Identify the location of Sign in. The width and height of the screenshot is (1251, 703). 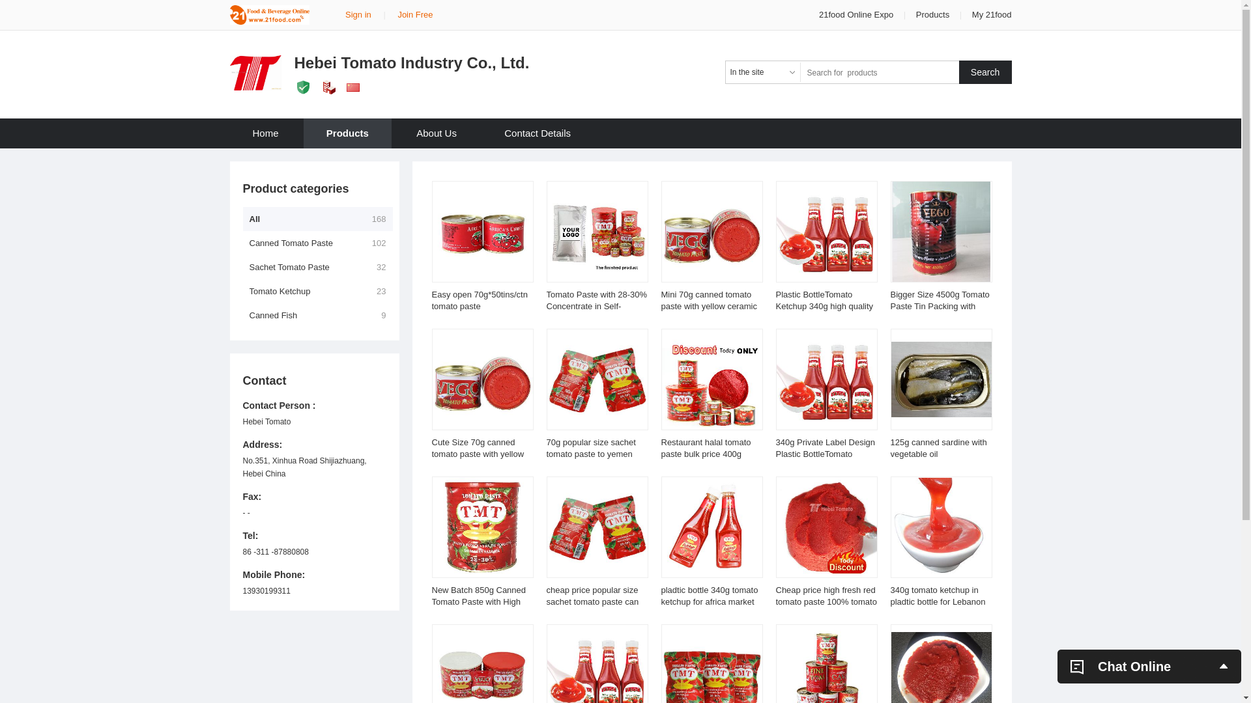
(358, 14).